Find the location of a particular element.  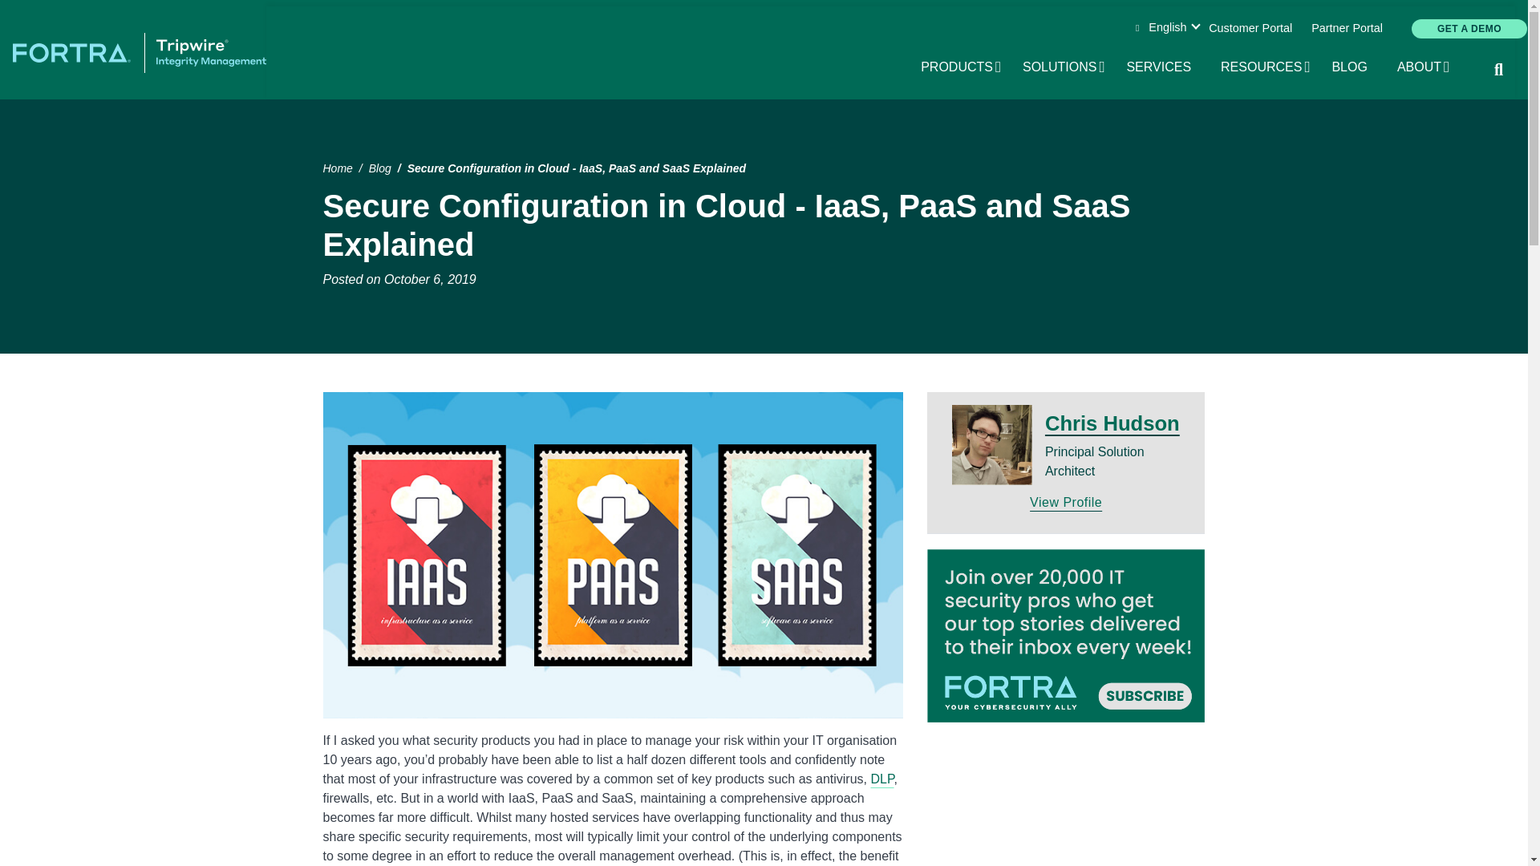

Customer Portal is located at coordinates (140, 51).